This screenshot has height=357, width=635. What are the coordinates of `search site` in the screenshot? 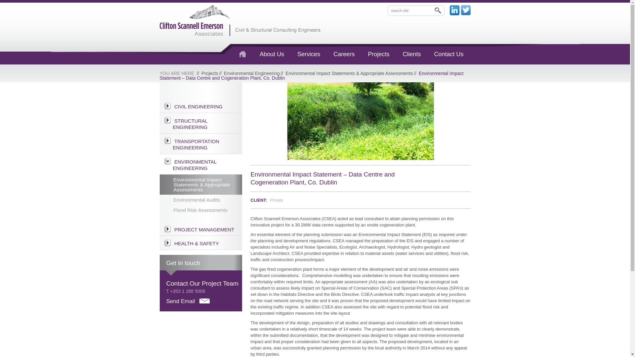 It's located at (416, 11).